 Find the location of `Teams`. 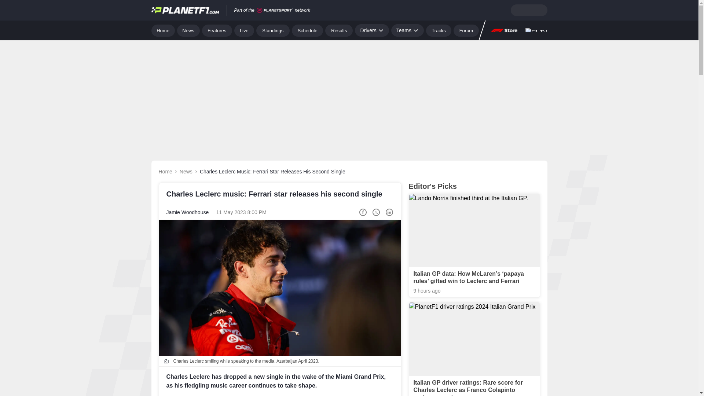

Teams is located at coordinates (407, 30).